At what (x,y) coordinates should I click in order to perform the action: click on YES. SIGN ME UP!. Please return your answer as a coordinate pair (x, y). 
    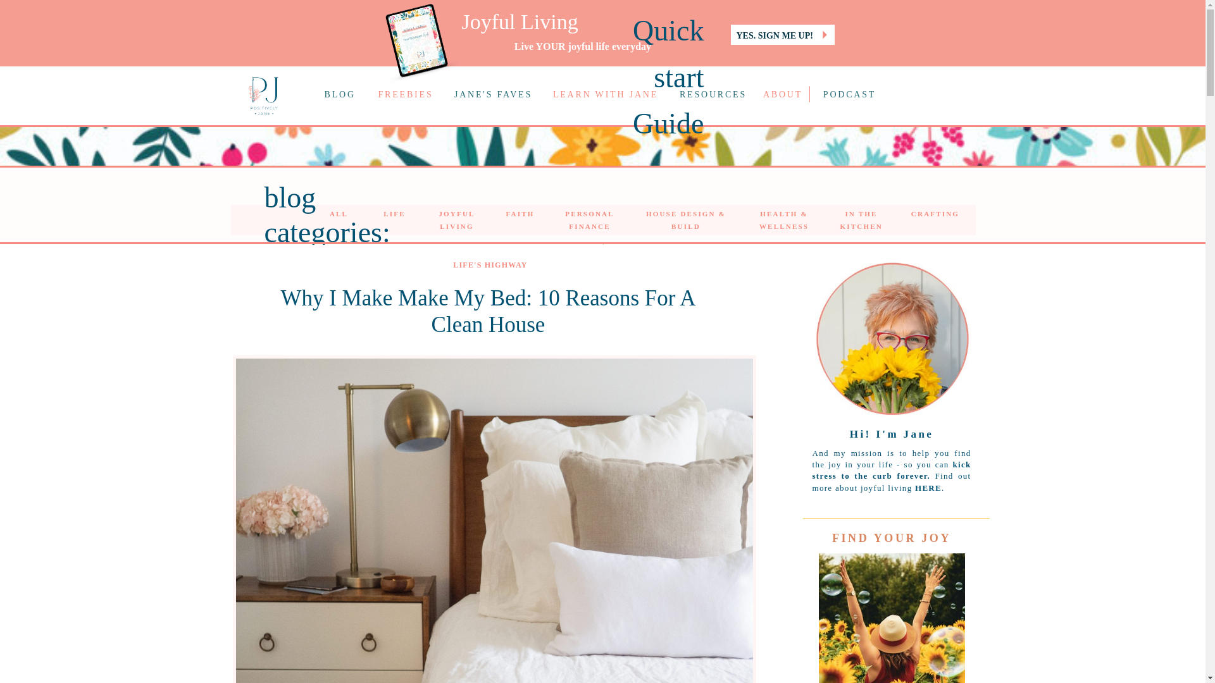
    Looking at the image, I should click on (780, 34).